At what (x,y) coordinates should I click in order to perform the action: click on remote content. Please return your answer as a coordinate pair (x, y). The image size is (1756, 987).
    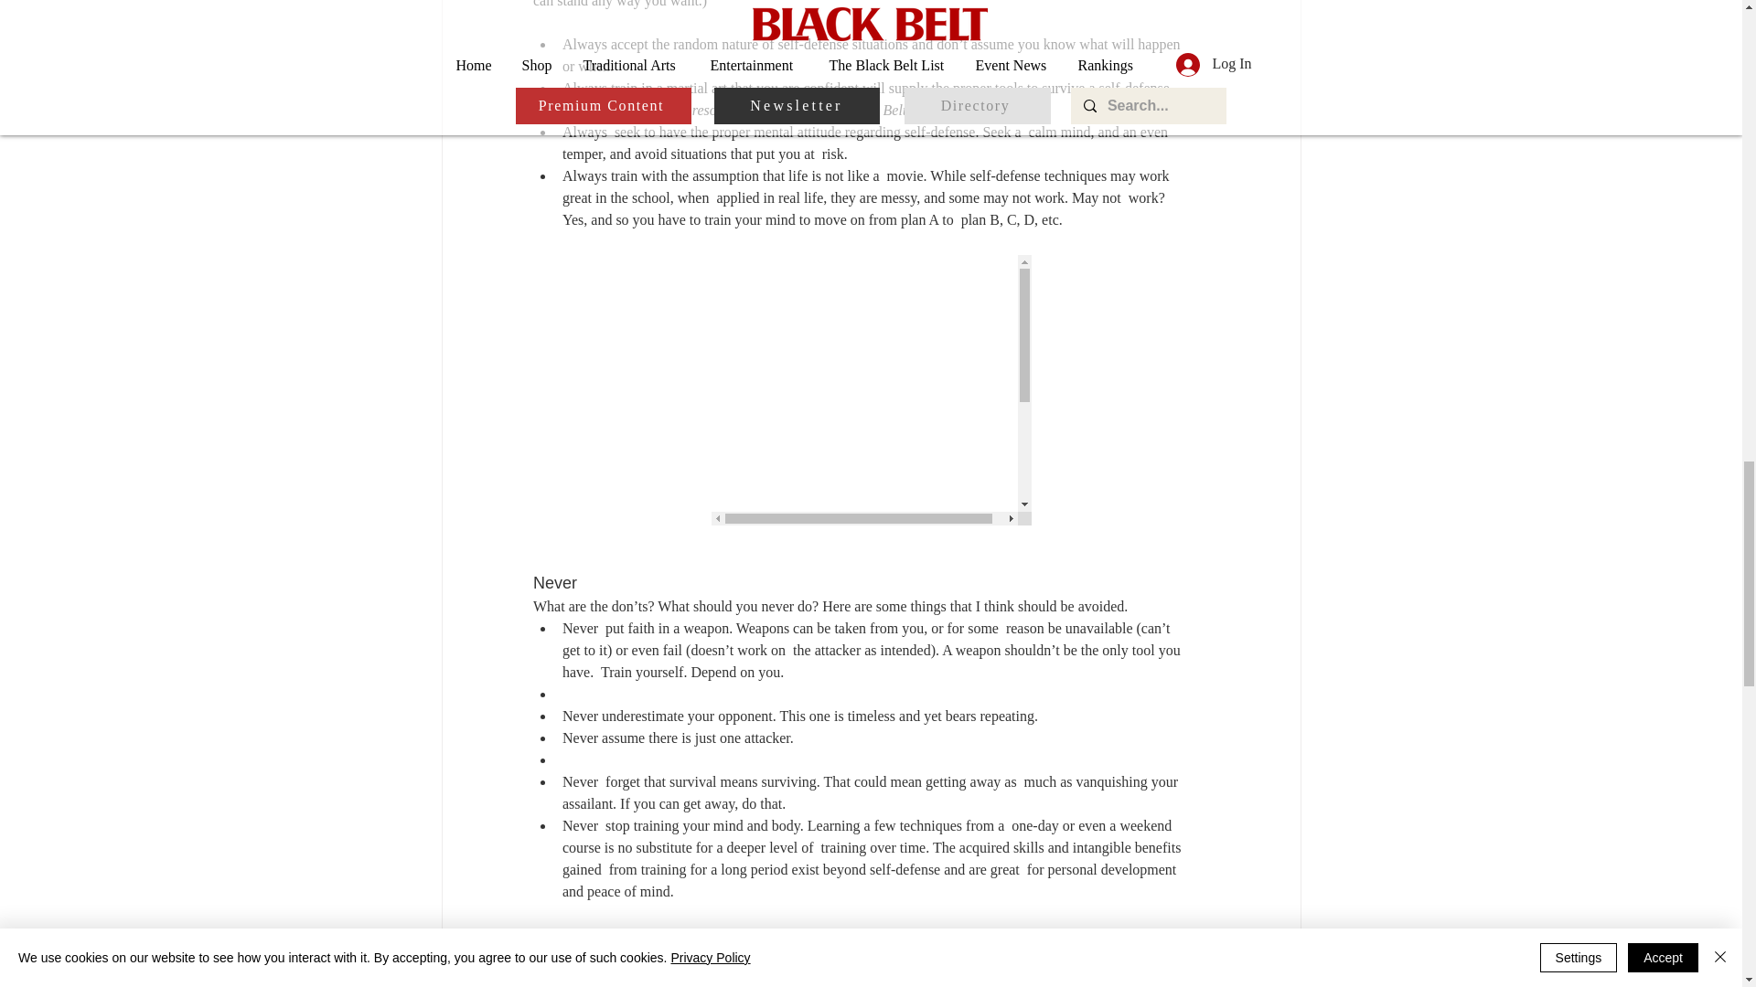
    Looking at the image, I should click on (871, 389).